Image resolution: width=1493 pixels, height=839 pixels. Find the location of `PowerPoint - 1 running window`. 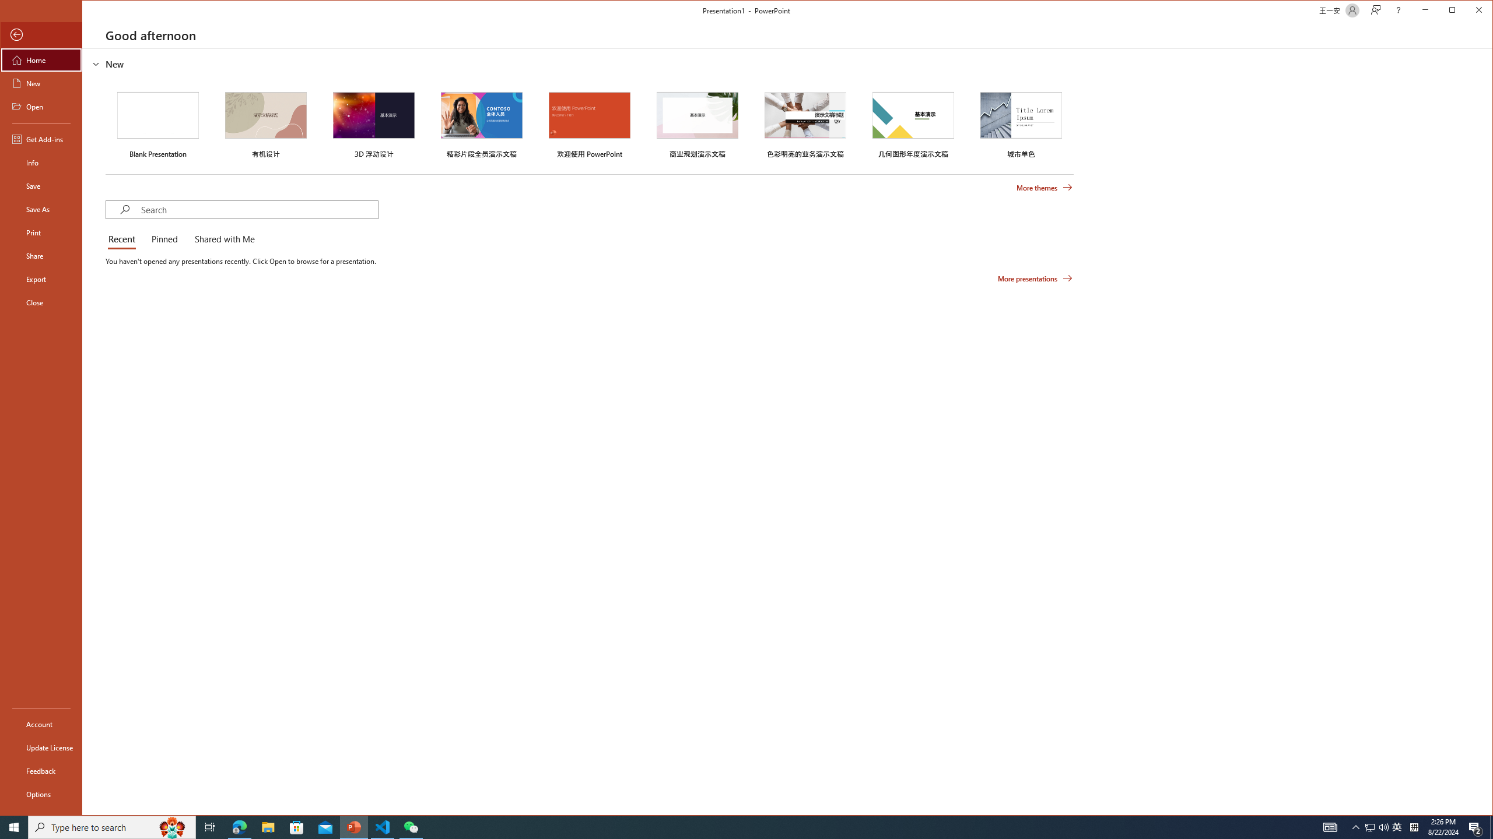

PowerPoint - 1 running window is located at coordinates (355, 827).